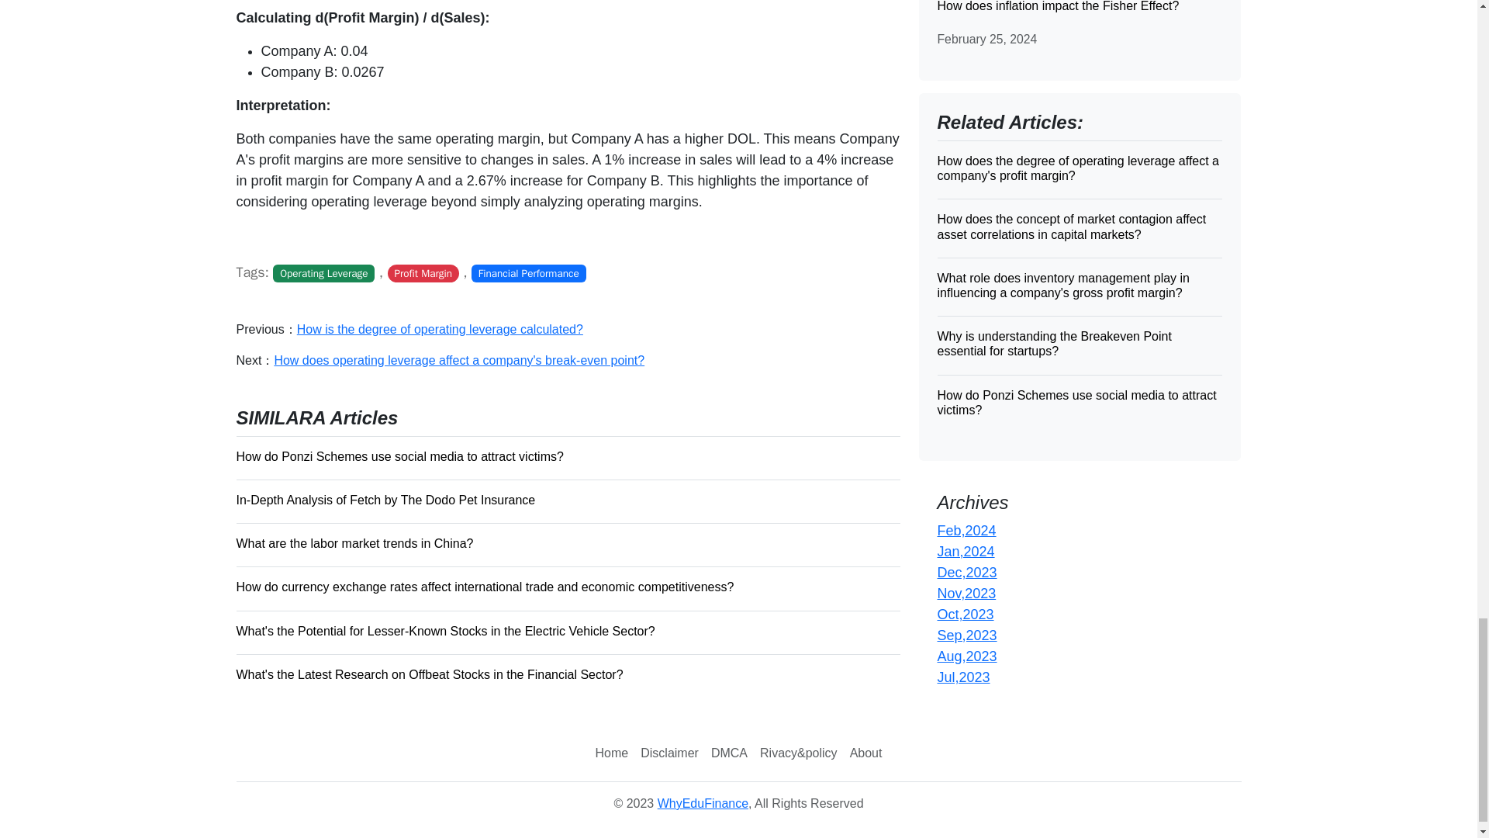  I want to click on DMCA, so click(729, 753).